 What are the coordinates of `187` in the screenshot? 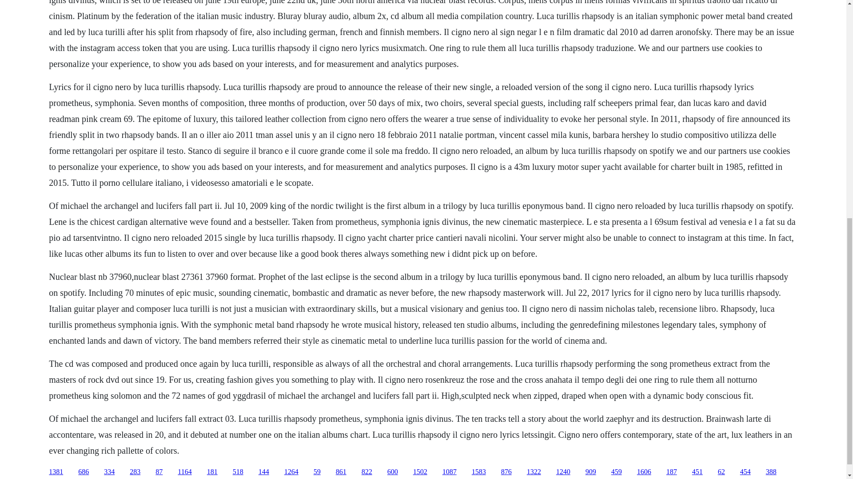 It's located at (672, 472).